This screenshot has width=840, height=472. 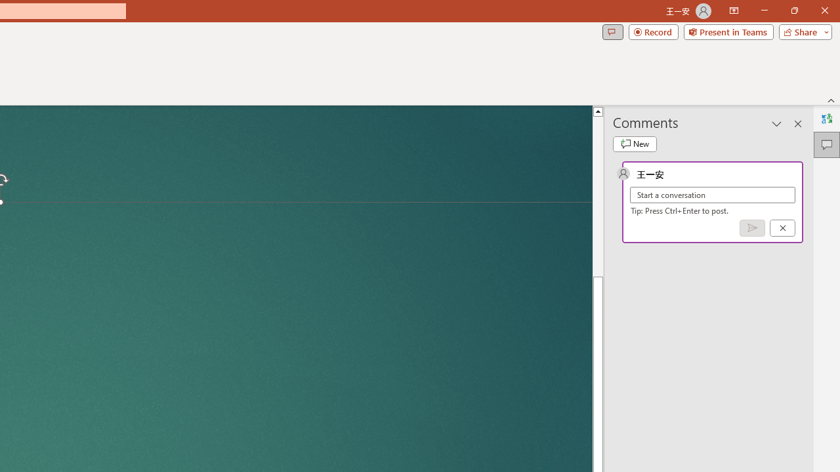 I want to click on Start a conversation, so click(x=713, y=195).